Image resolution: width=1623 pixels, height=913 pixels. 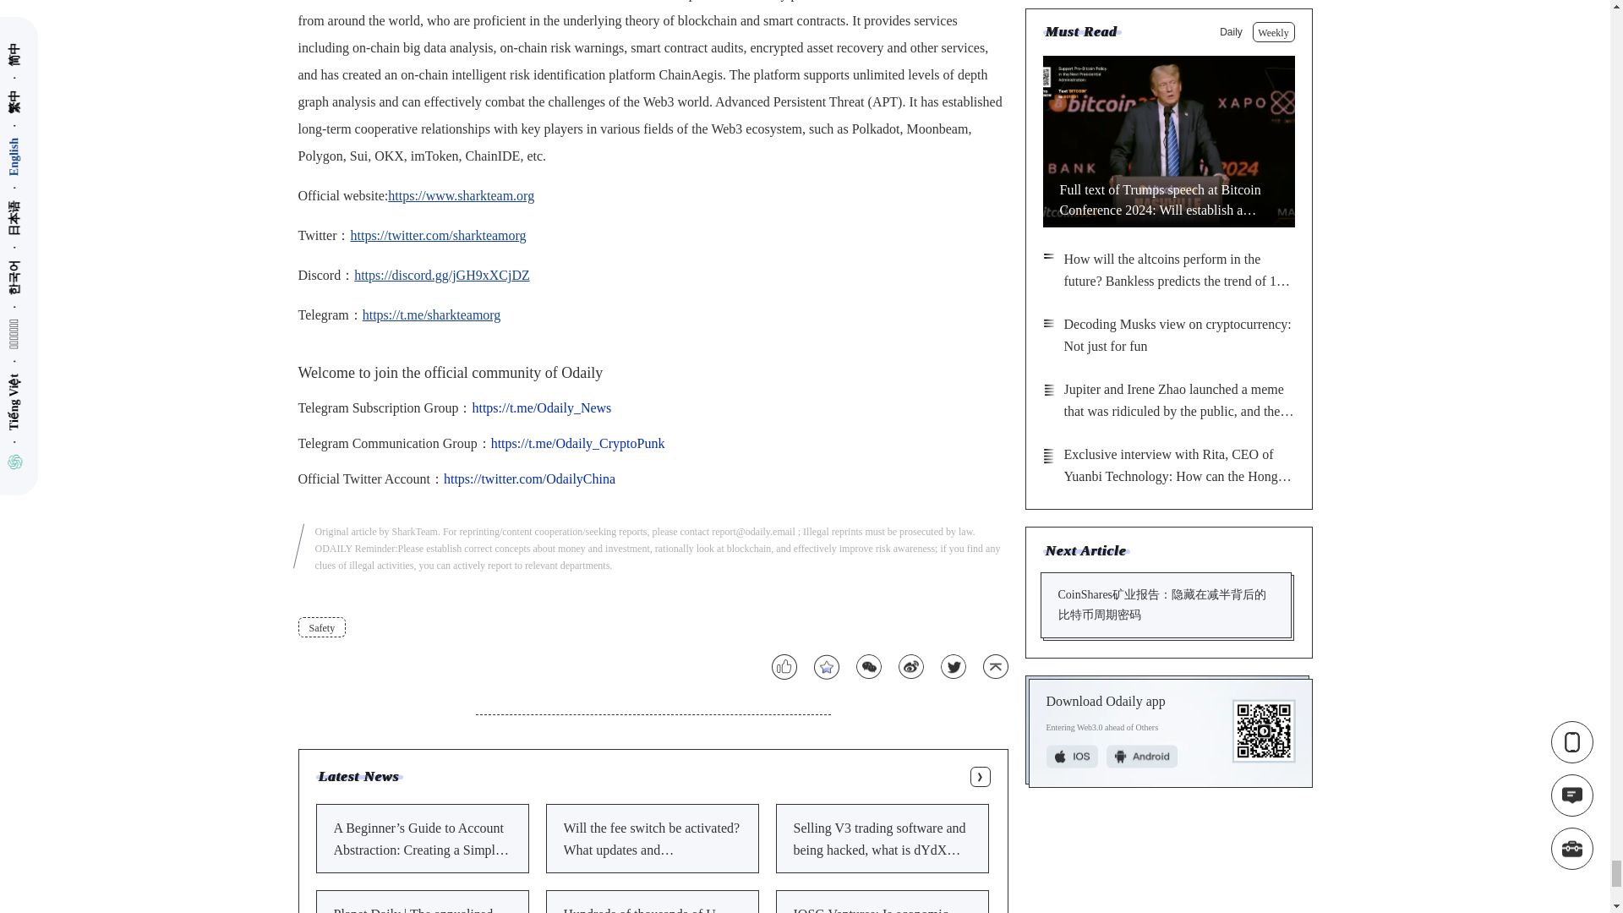 I want to click on Share to Twitter, so click(x=952, y=666).